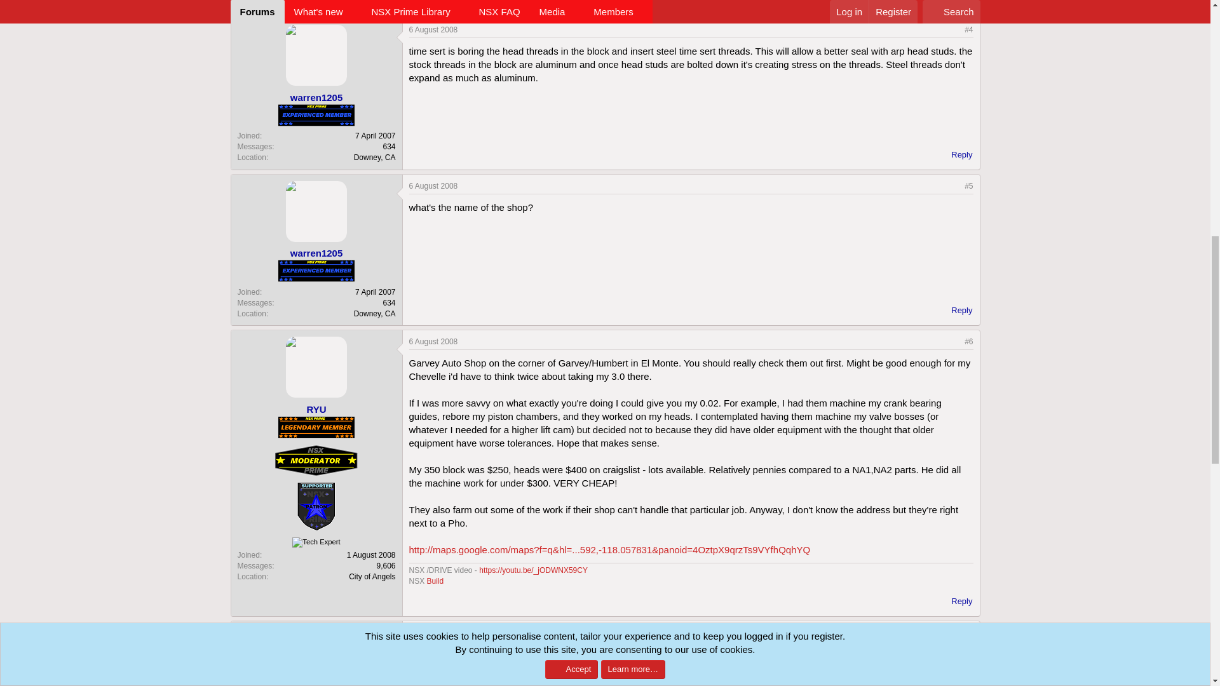 Image resolution: width=1220 pixels, height=686 pixels. I want to click on Reply, quoting this message, so click(956, 602).